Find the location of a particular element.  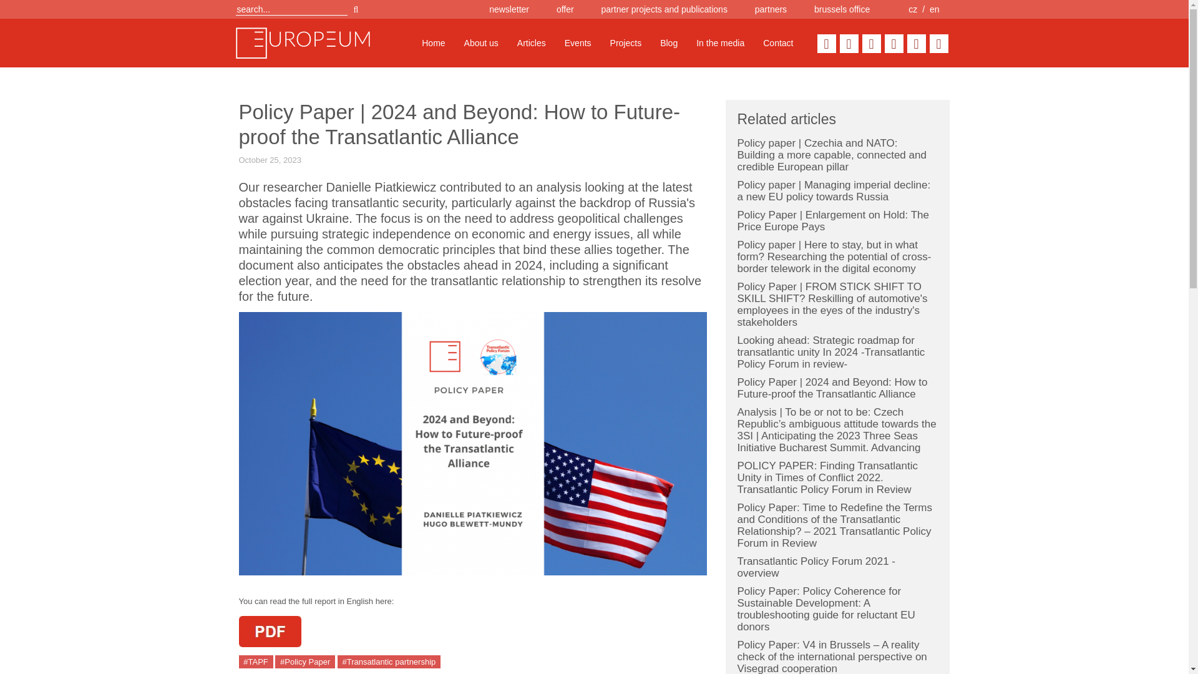

newsletter is located at coordinates (509, 9).